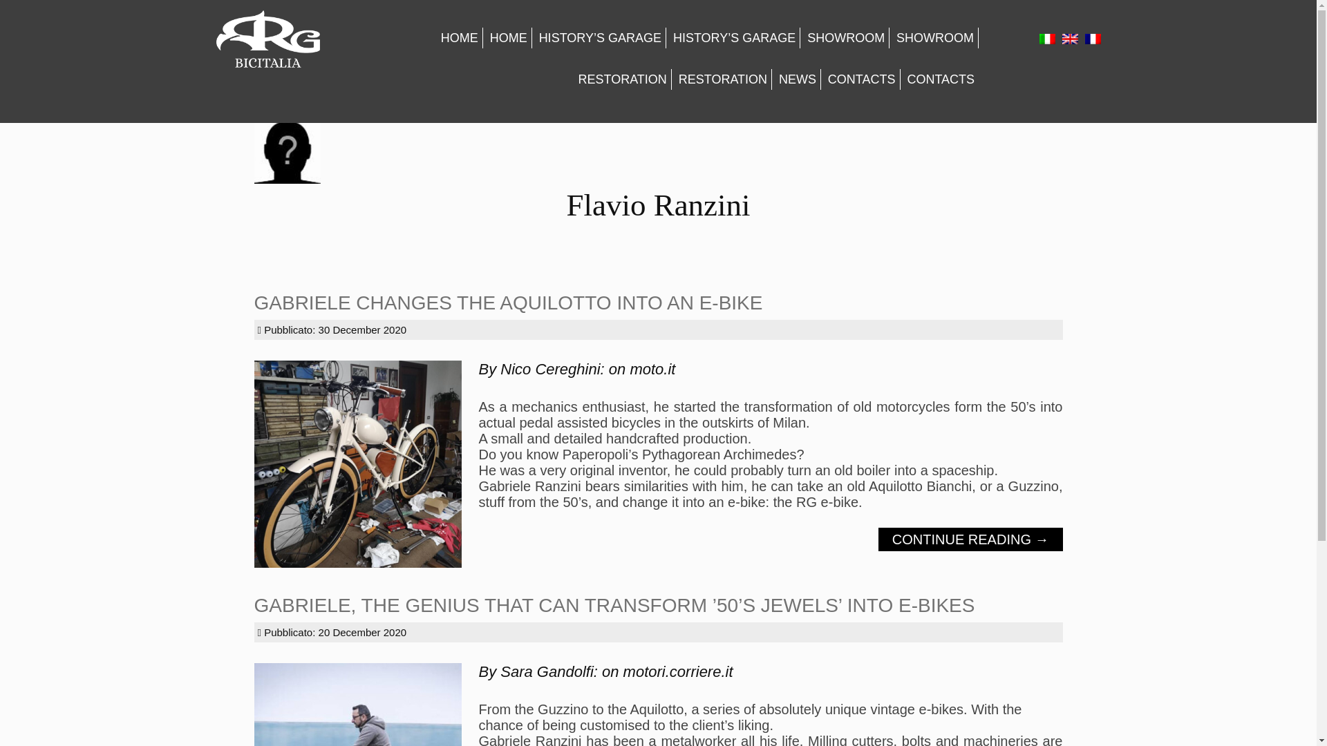 The height and width of the screenshot is (746, 1327). I want to click on Showroom, so click(935, 37).